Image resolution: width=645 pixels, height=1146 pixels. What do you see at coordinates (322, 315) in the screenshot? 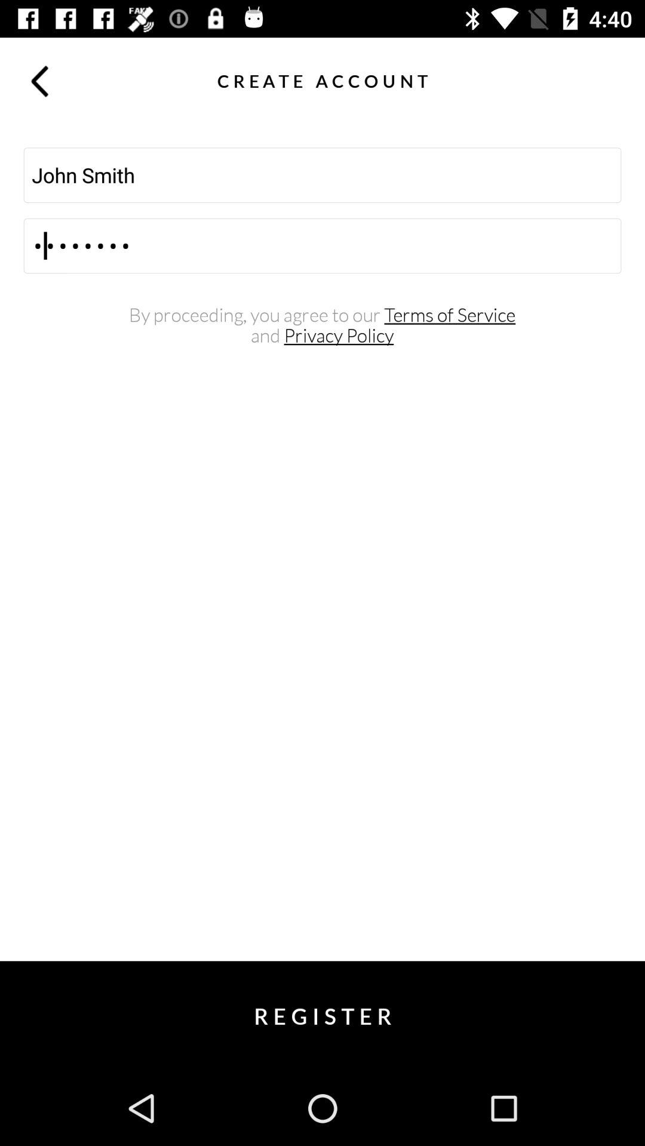
I see `select the item below the crod3116 item` at bounding box center [322, 315].